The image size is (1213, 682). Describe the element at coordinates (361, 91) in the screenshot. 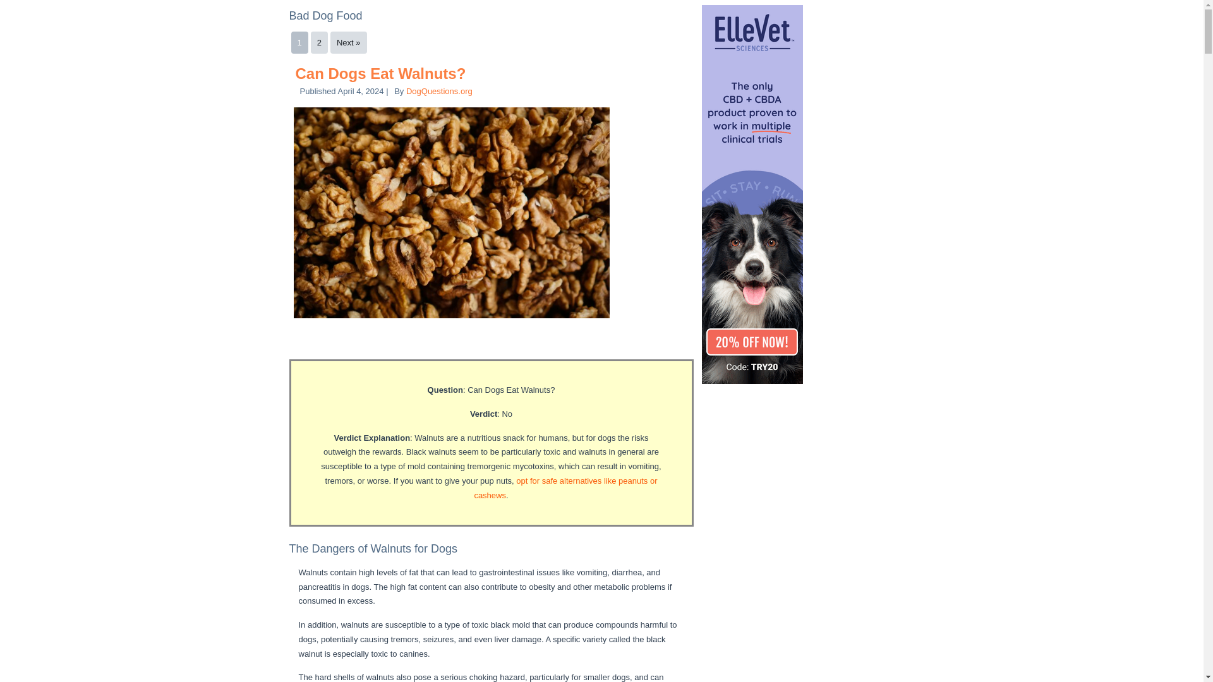

I see `10:15 pm` at that location.